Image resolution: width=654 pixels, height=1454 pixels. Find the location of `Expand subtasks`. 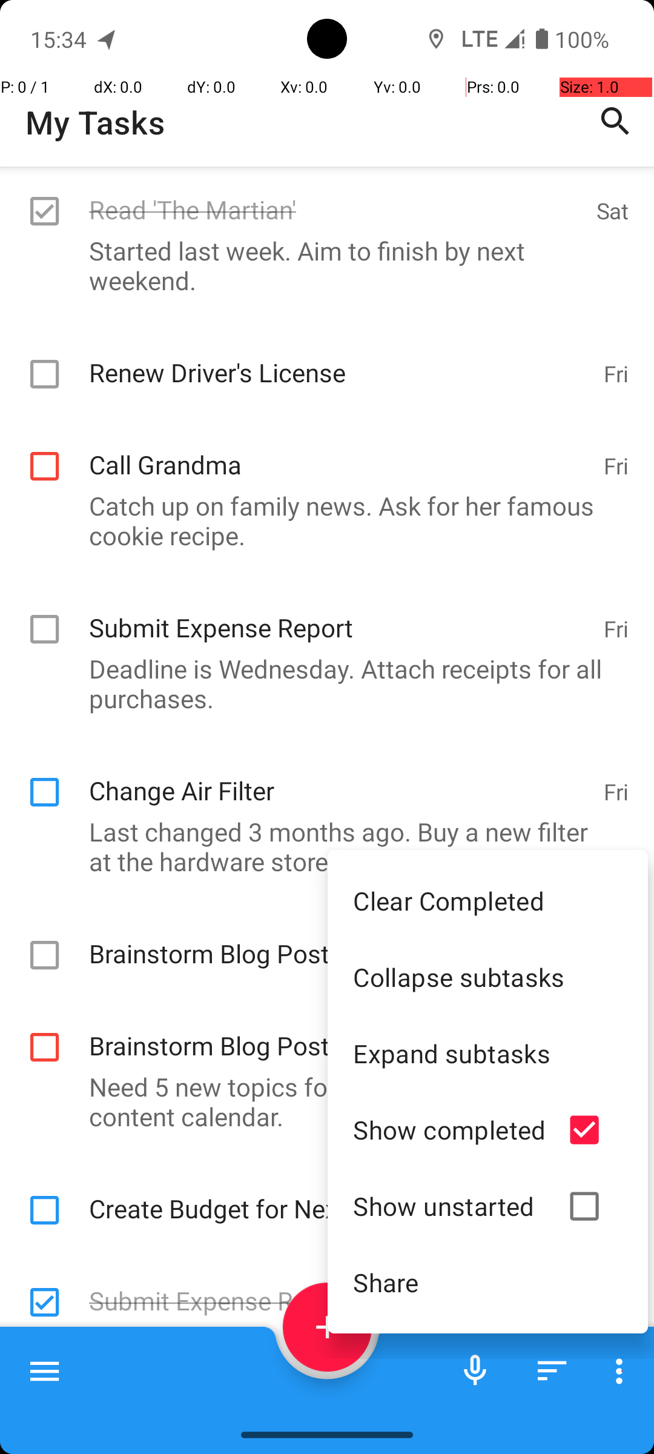

Expand subtasks is located at coordinates (488, 1053).